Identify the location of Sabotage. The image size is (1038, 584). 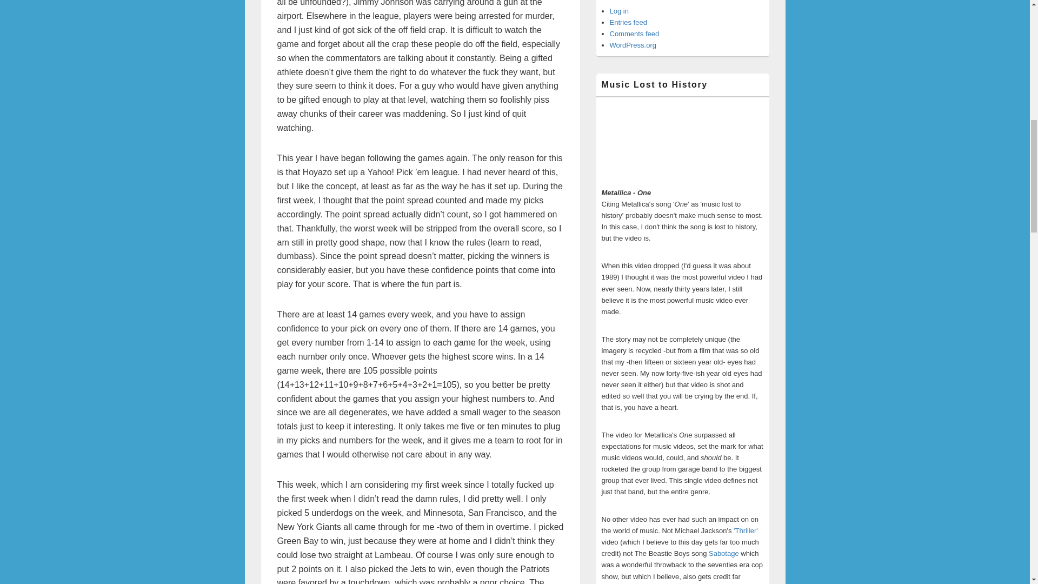
(724, 554).